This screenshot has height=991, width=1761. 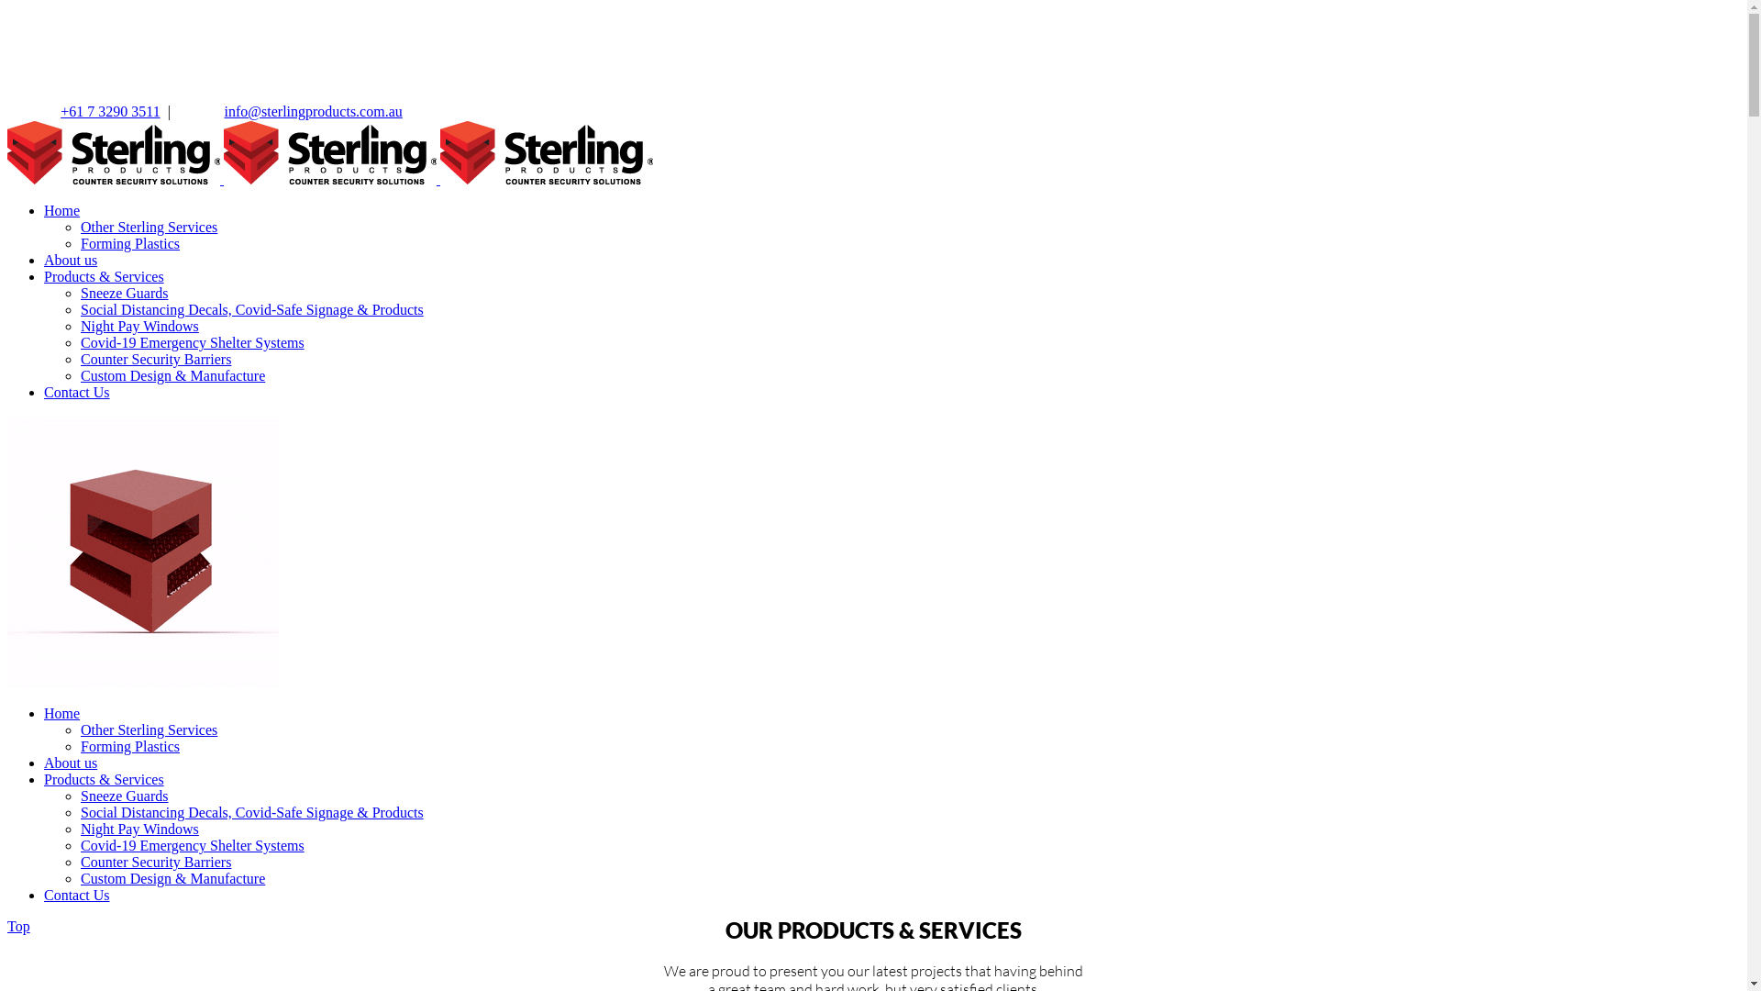 I want to click on About us, so click(x=71, y=261).